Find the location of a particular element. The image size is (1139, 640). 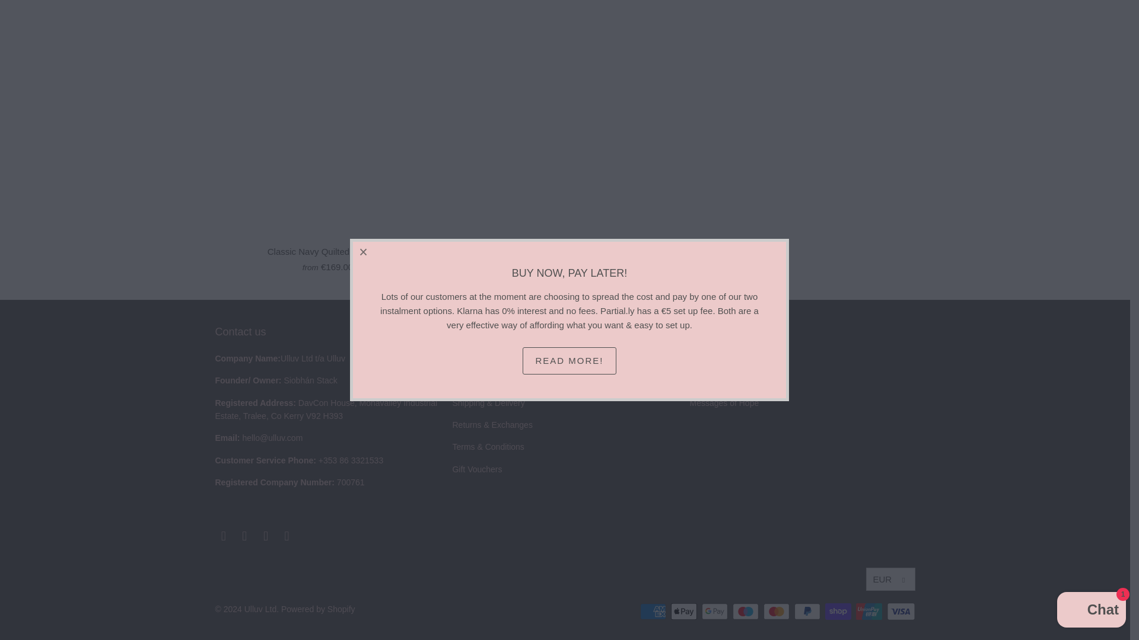

Visa is located at coordinates (900, 612).